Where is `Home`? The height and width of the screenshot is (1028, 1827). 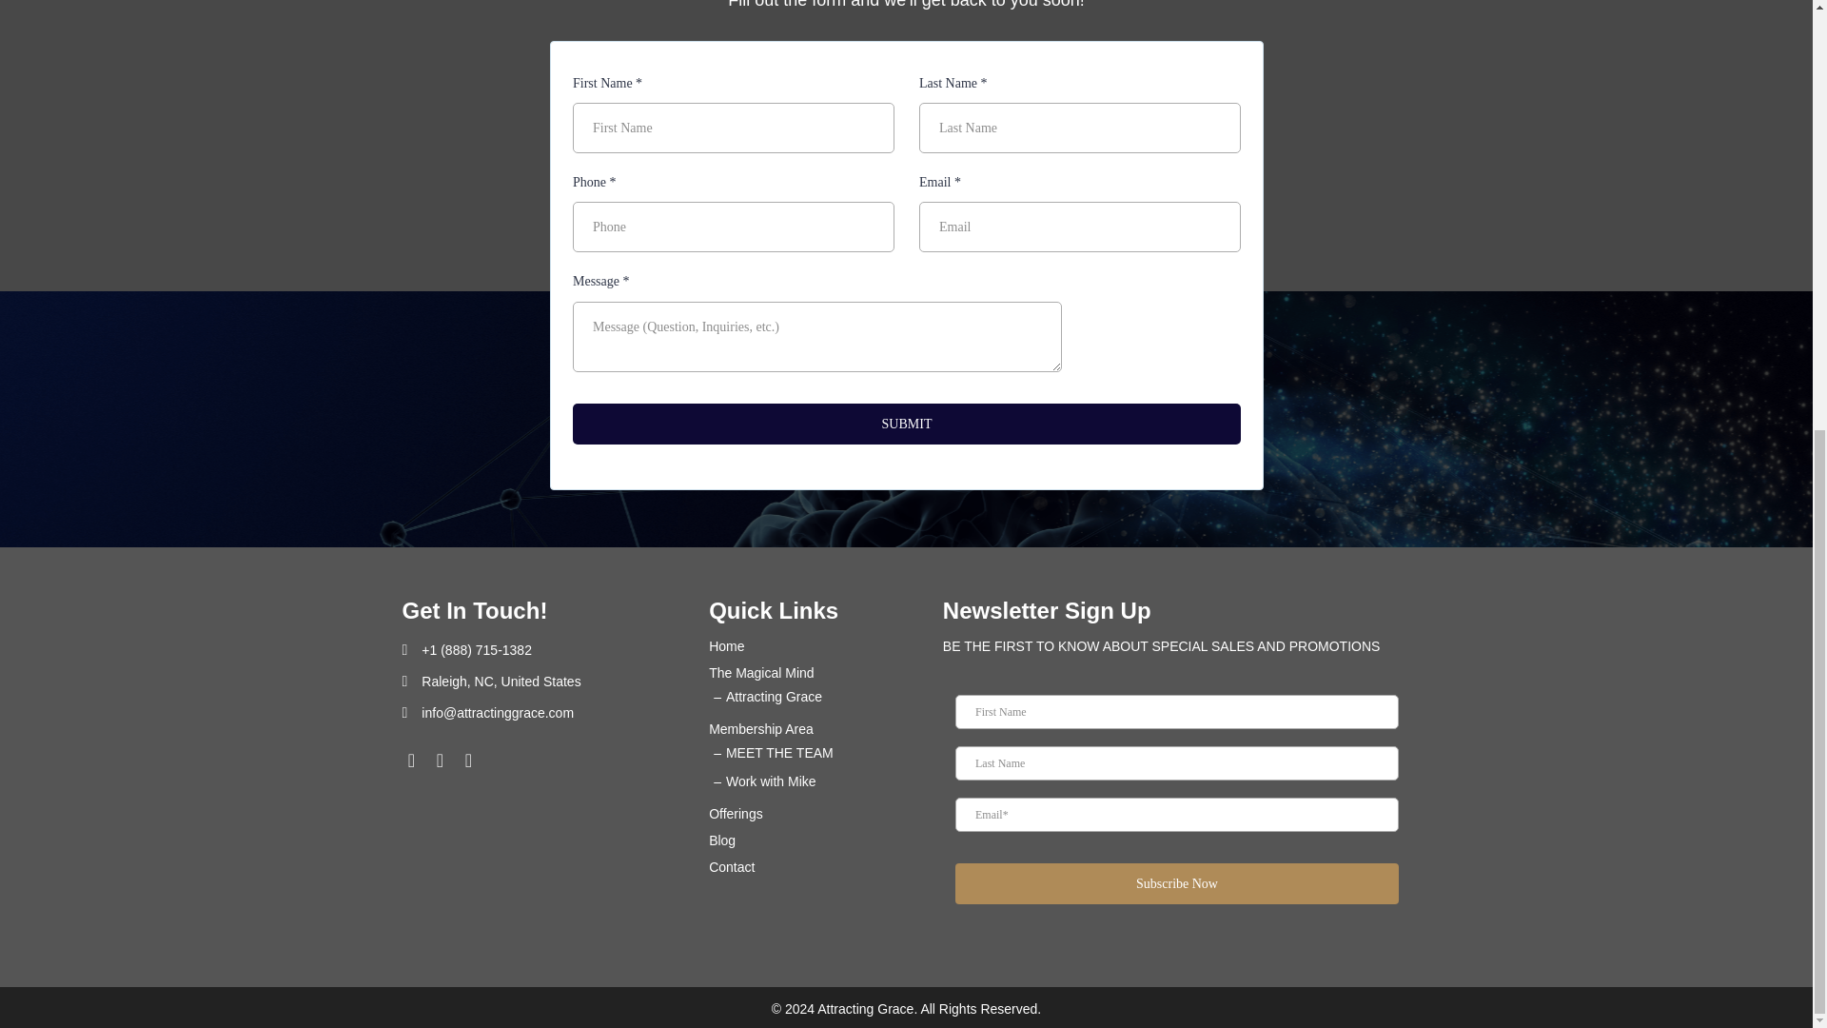 Home is located at coordinates (725, 645).